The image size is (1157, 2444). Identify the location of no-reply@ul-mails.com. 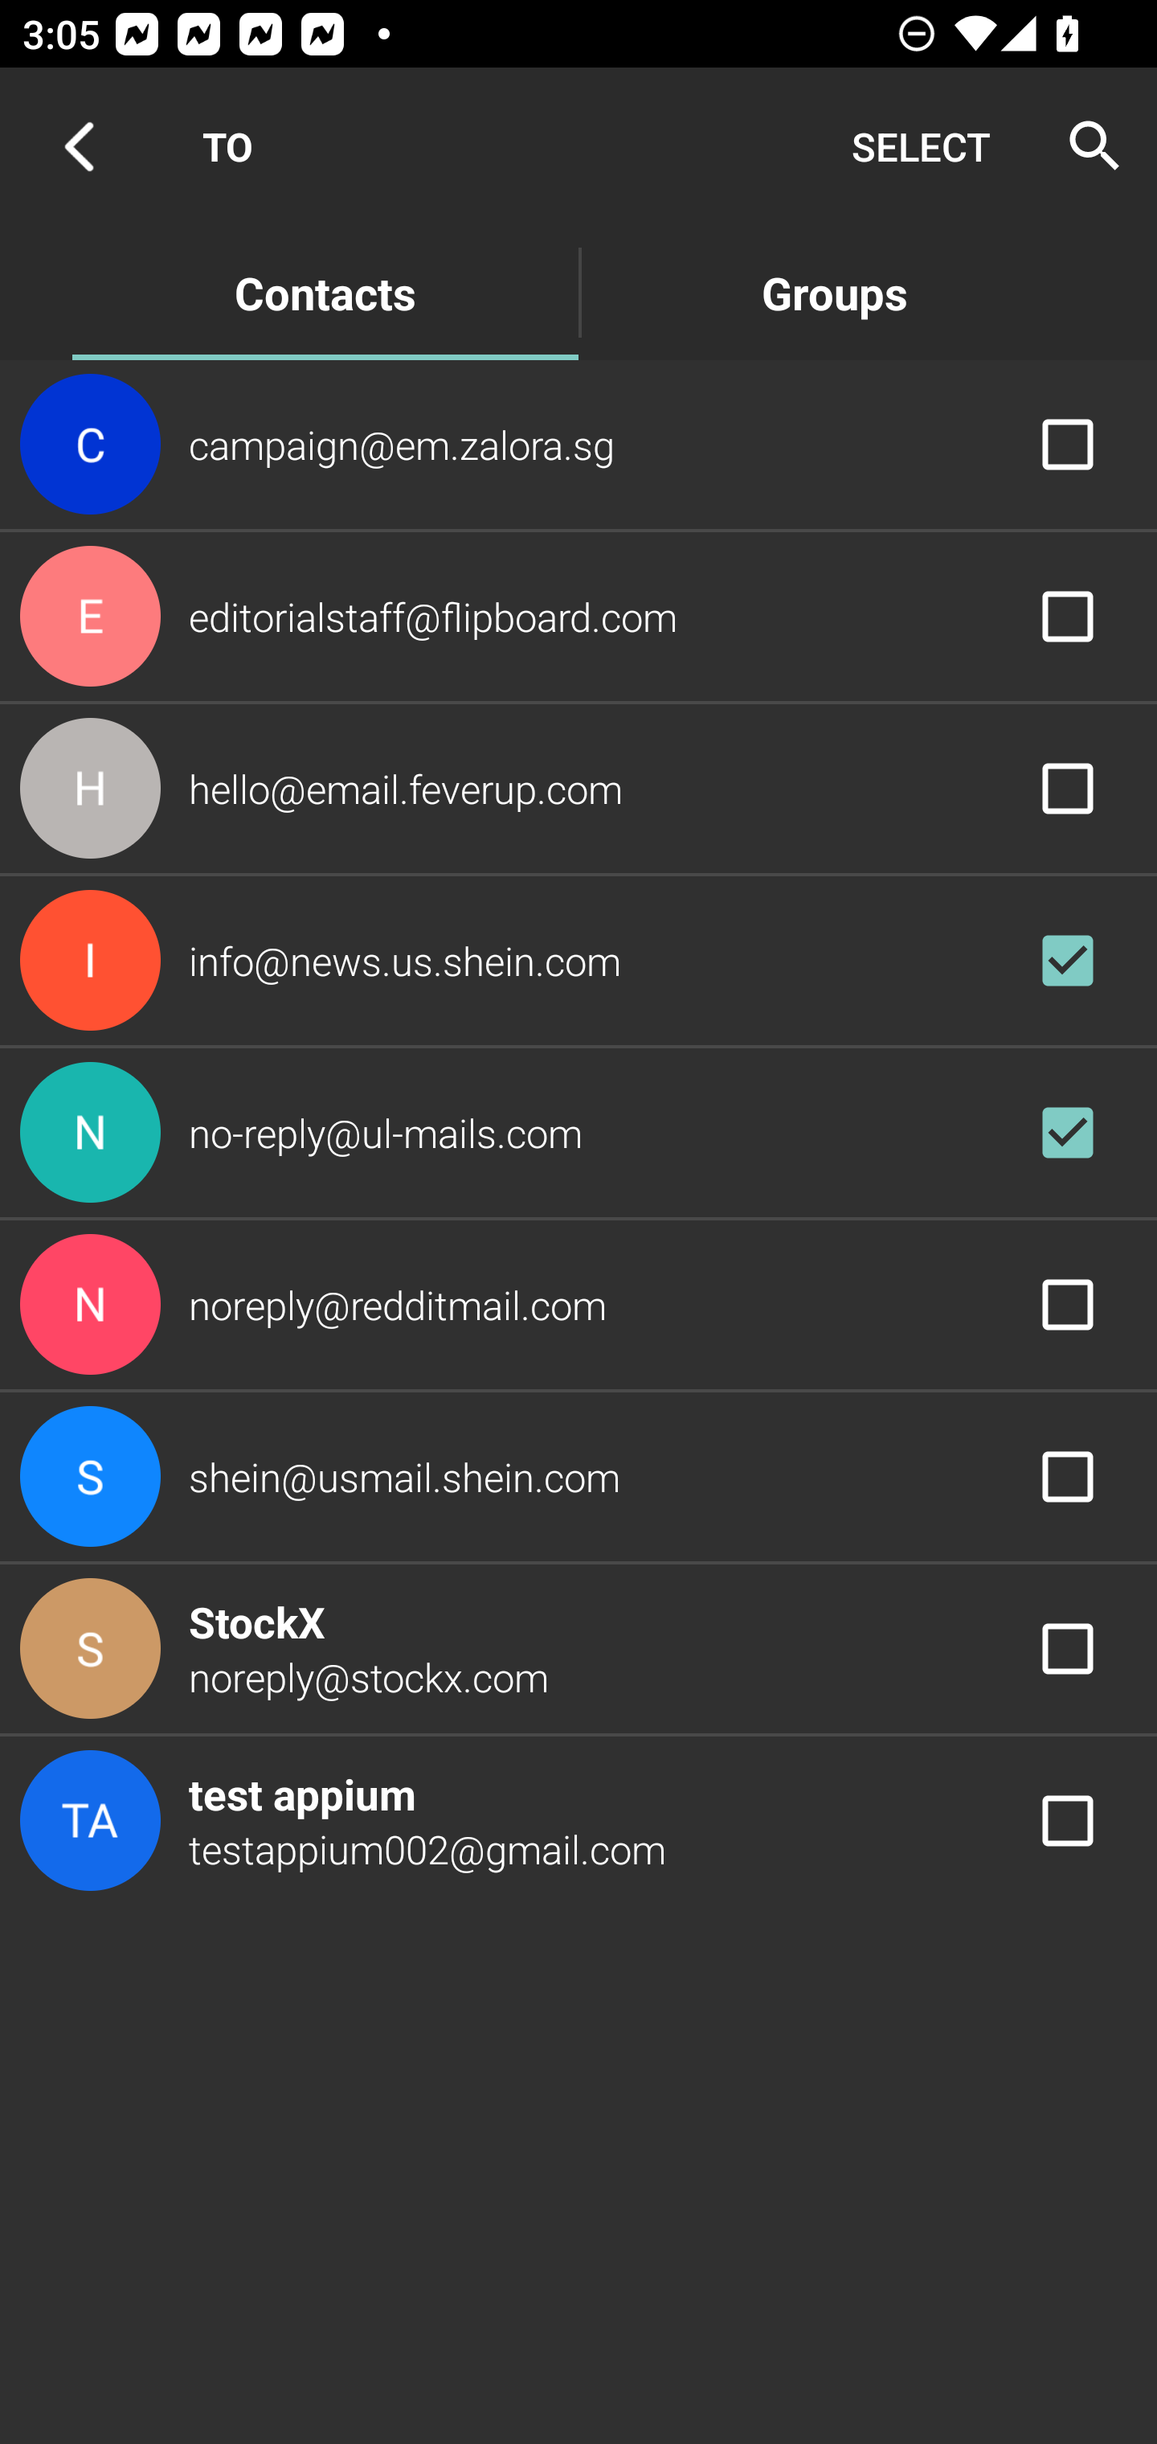
(578, 1132).